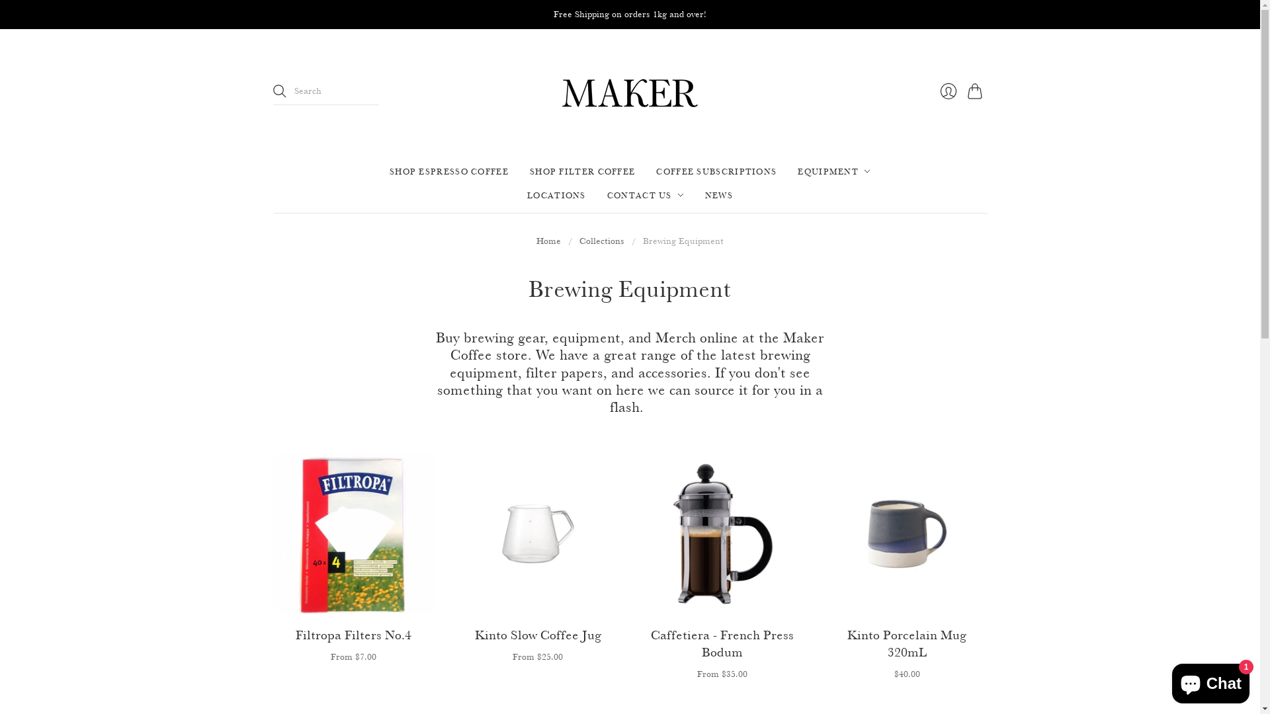 The height and width of the screenshot is (714, 1270). Describe the element at coordinates (538, 635) in the screenshot. I see `Kinto Slow Coffee Jug` at that location.